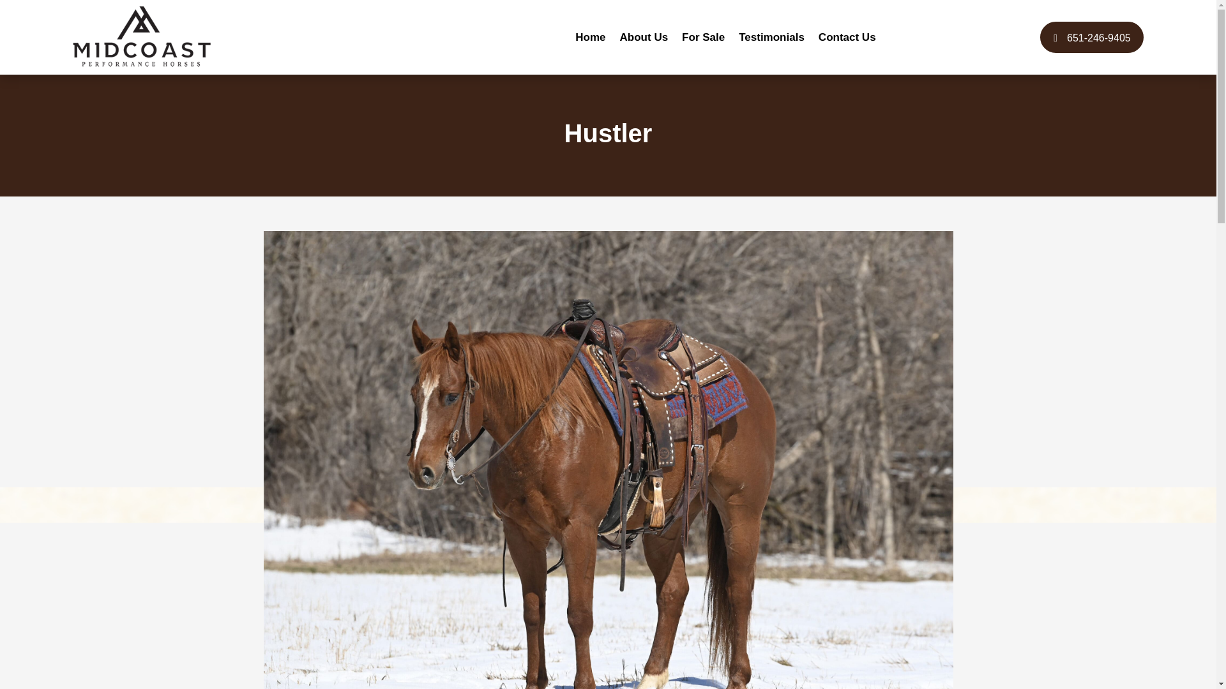 The image size is (1226, 689). I want to click on Testimonials, so click(771, 37).